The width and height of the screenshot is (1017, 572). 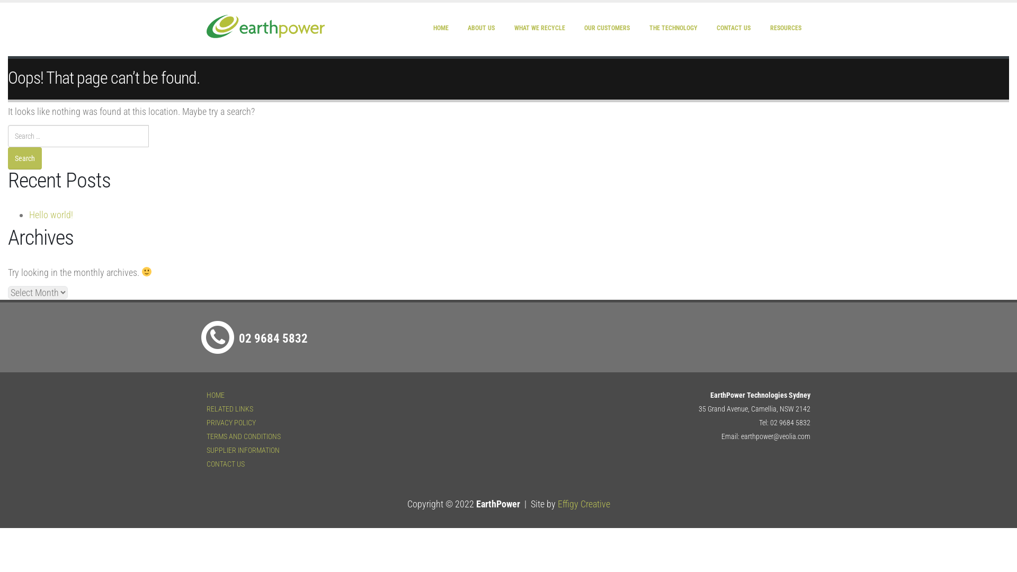 What do you see at coordinates (231, 423) in the screenshot?
I see `PRIVACY POLICY` at bounding box center [231, 423].